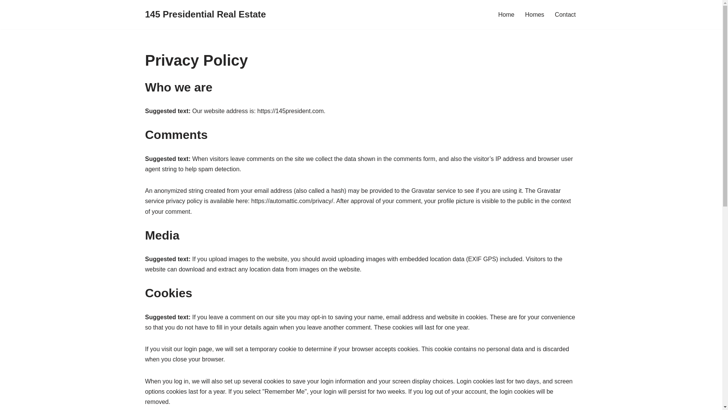  I want to click on Home, so click(507, 14).